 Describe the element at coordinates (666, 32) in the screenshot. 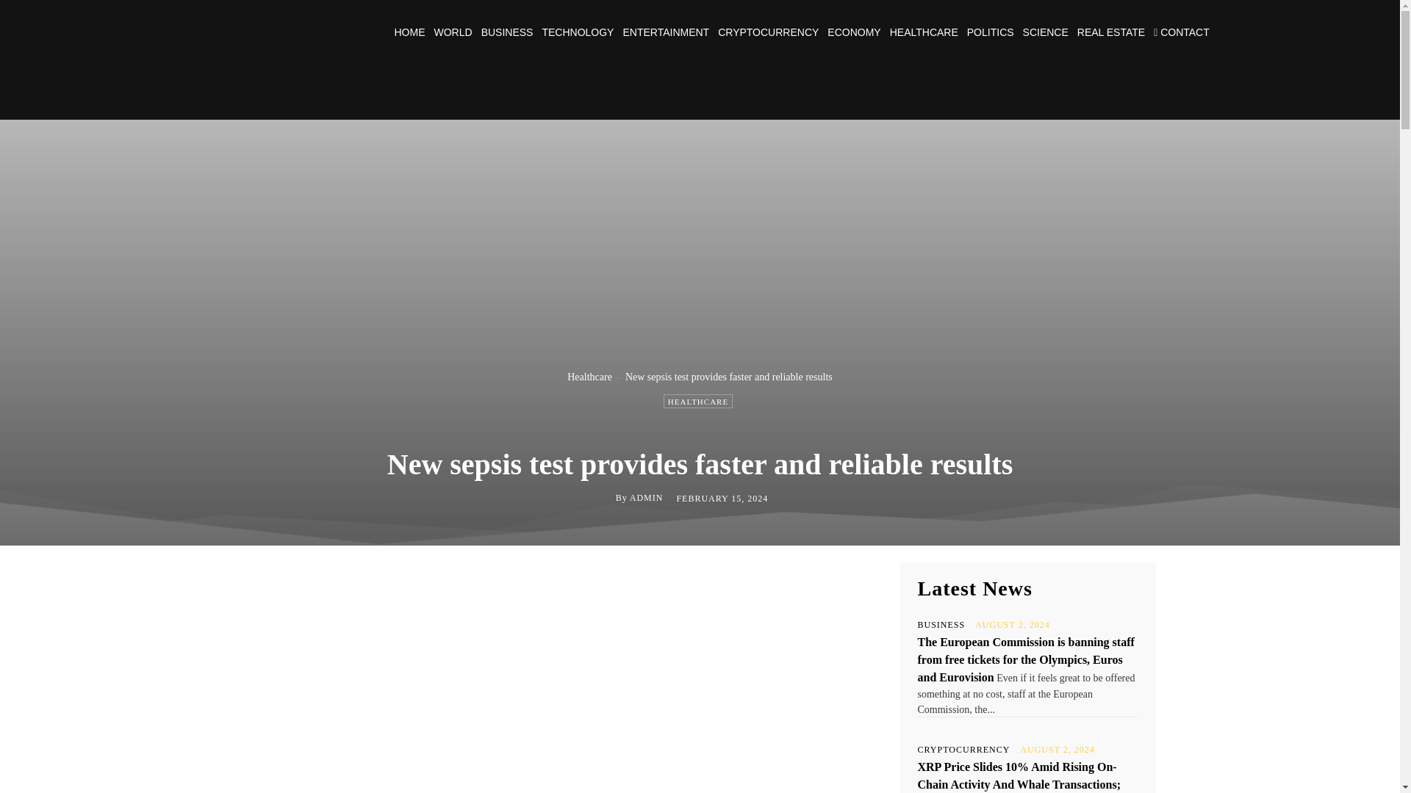

I see `ENTERTAINMENT` at that location.